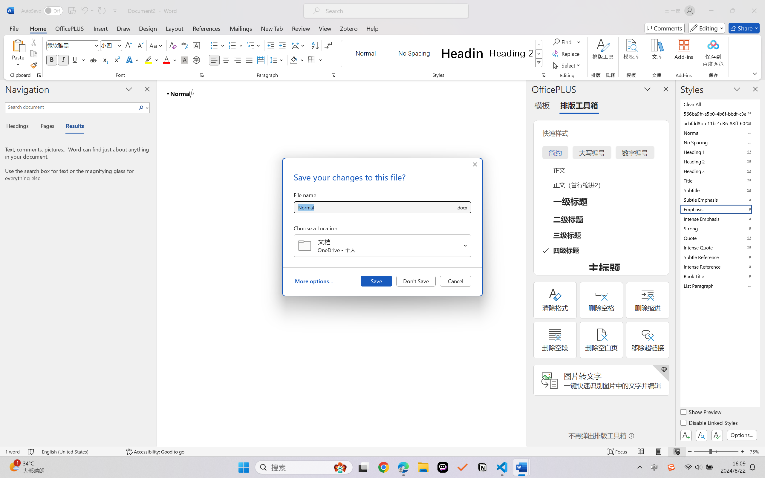 This screenshot has height=478, width=765. Describe the element at coordinates (207, 28) in the screenshot. I see `References` at that location.